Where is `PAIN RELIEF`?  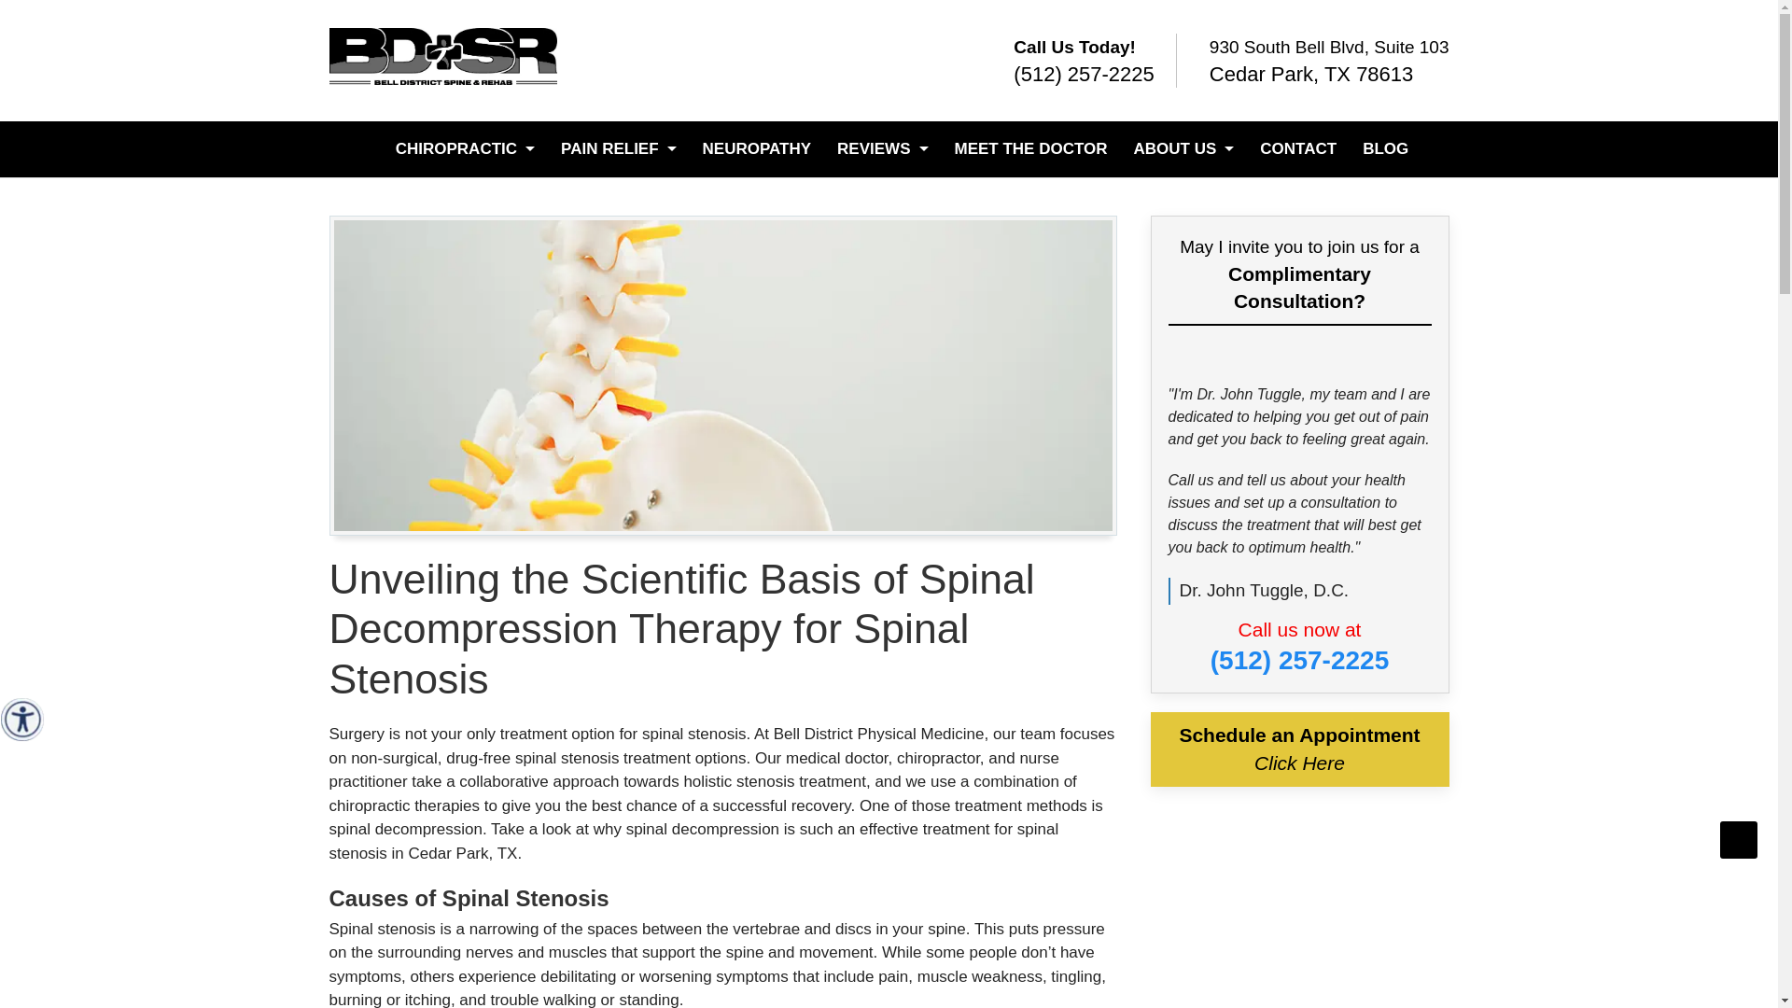 PAIN RELIEF is located at coordinates (619, 149).